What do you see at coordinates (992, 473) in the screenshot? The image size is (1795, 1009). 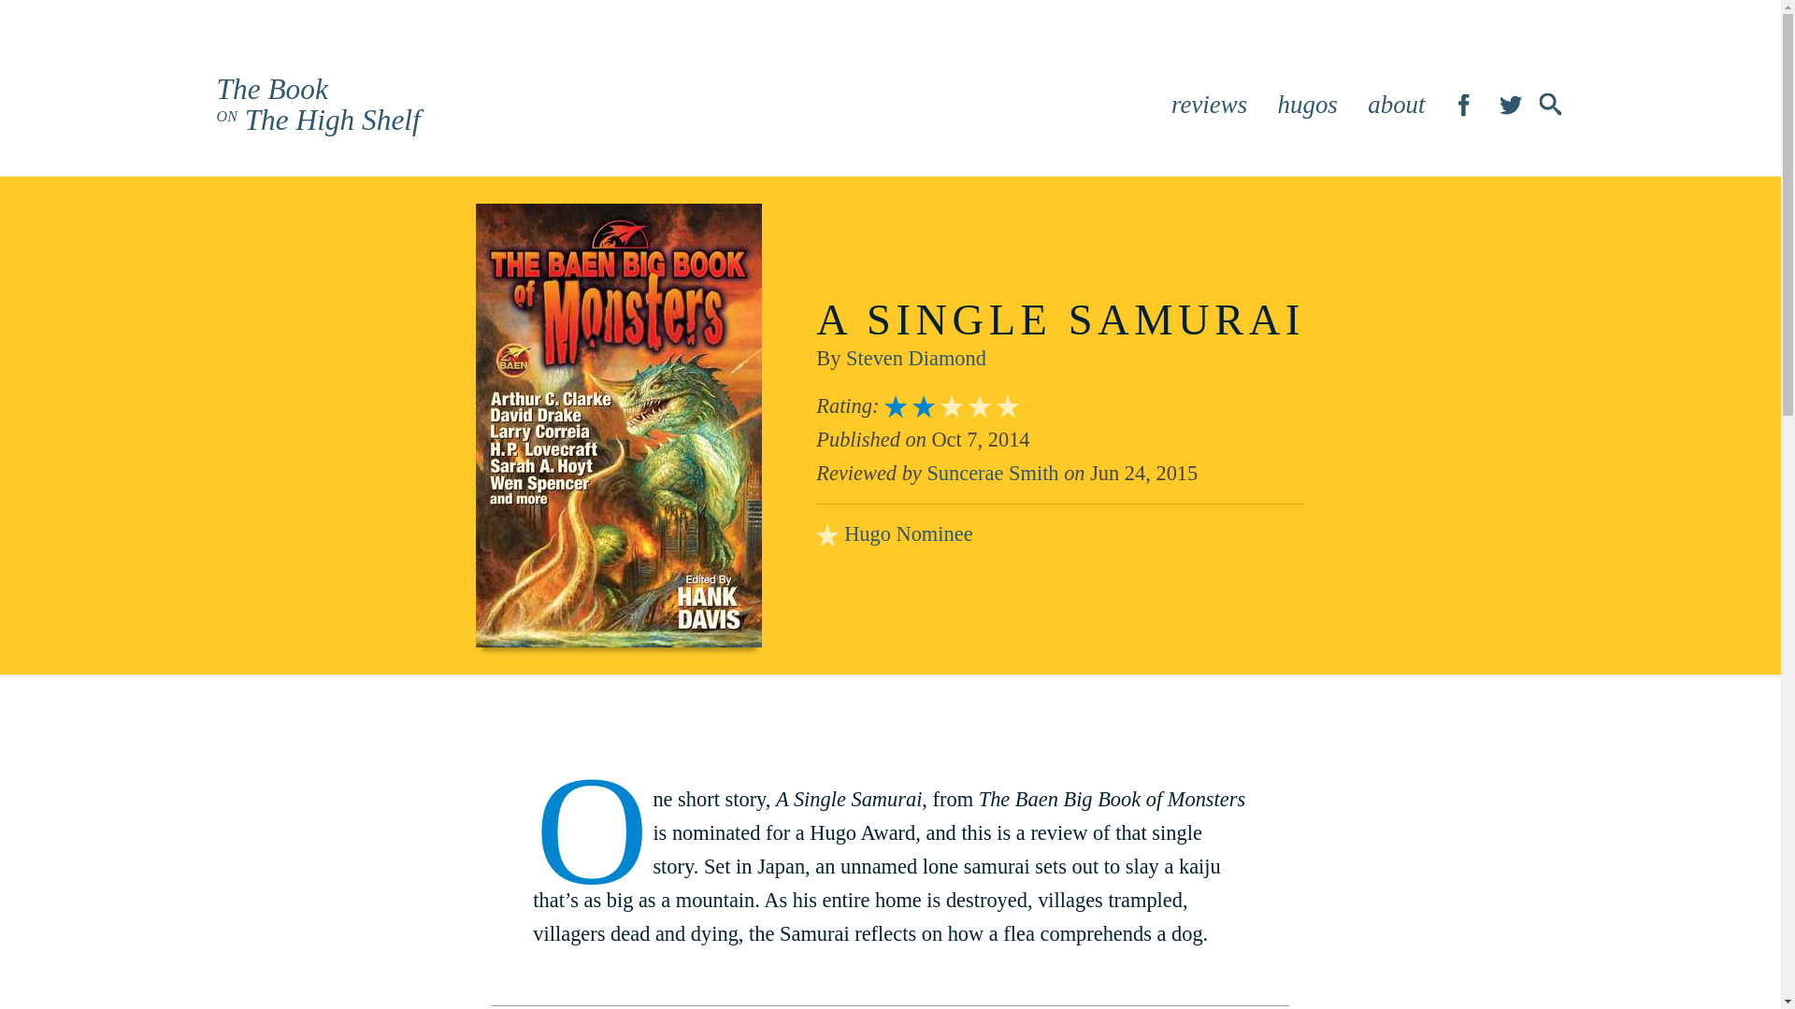 I see `Hugo Nominee` at bounding box center [992, 473].